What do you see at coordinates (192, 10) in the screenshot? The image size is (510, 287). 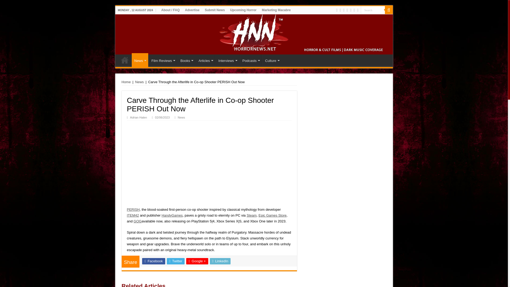 I see `Advertise` at bounding box center [192, 10].